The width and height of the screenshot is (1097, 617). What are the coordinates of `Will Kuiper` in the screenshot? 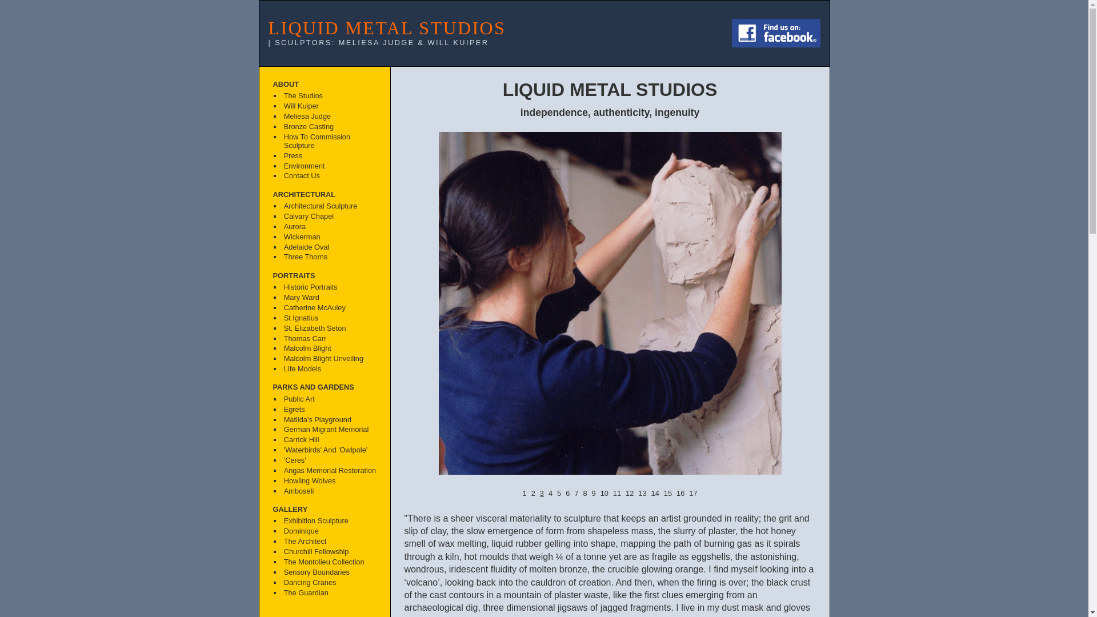 It's located at (329, 107).